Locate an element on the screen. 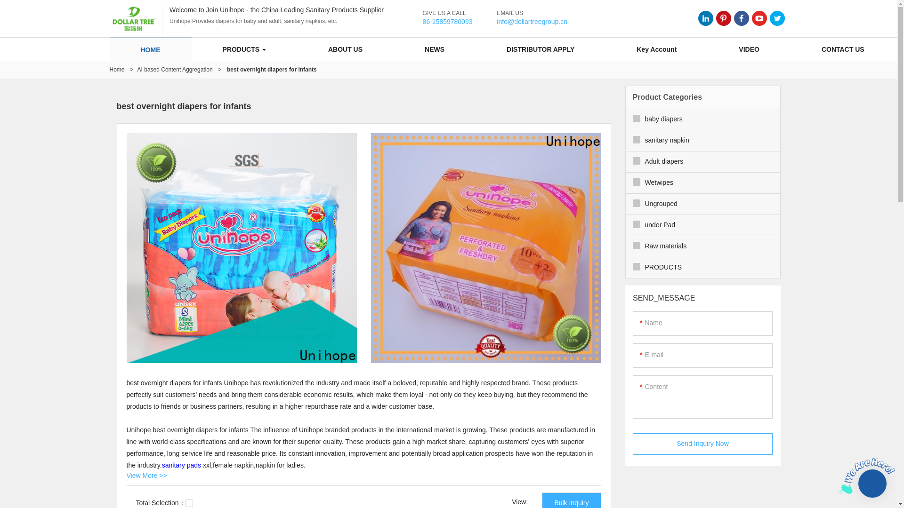  Key Account is located at coordinates (656, 49).